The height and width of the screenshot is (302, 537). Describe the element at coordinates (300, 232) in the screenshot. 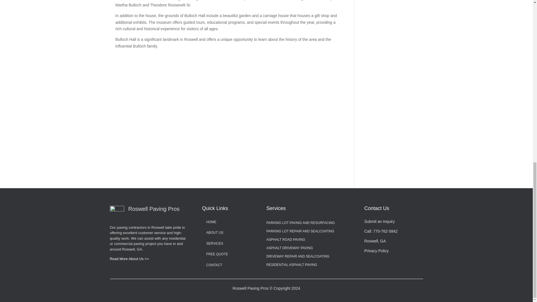

I see `PARKING LOT REPAIR AND SEALCOATING` at that location.